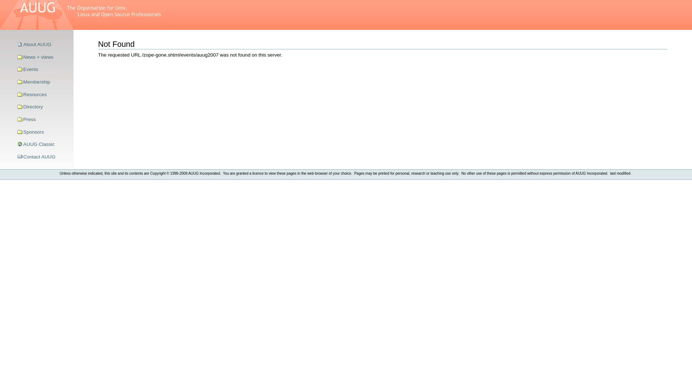  Describe the element at coordinates (43, 57) in the screenshot. I see `News + views` at that location.